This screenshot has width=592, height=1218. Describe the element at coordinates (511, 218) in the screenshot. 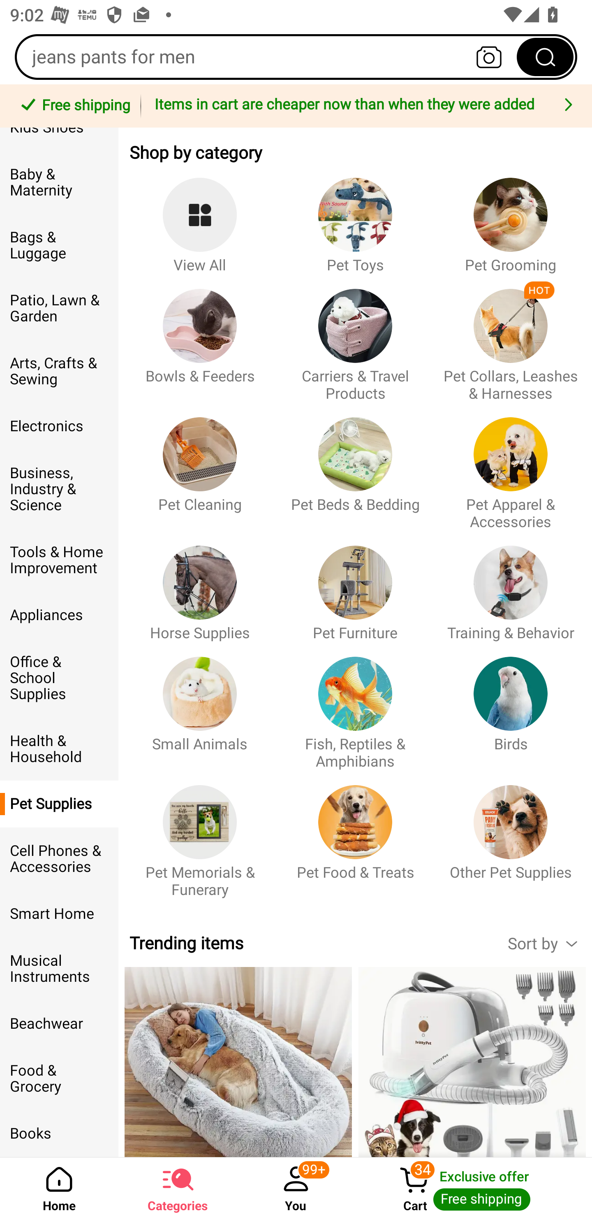

I see `Pet Grooming` at that location.